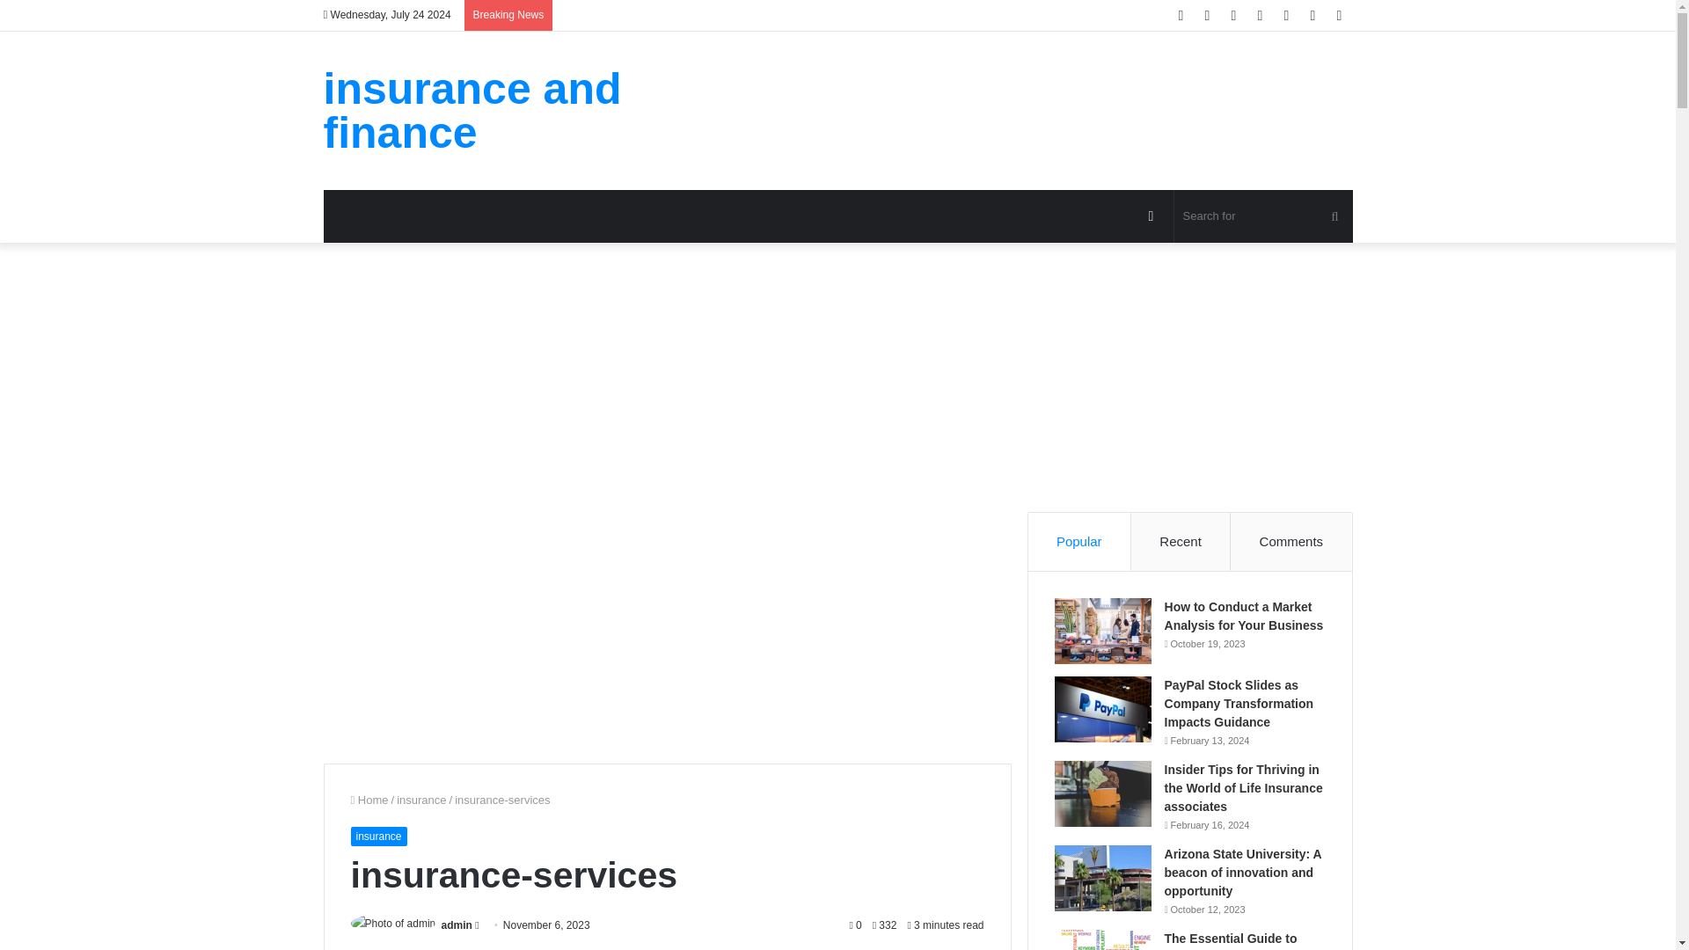  I want to click on Random Article, so click(1152, 216).